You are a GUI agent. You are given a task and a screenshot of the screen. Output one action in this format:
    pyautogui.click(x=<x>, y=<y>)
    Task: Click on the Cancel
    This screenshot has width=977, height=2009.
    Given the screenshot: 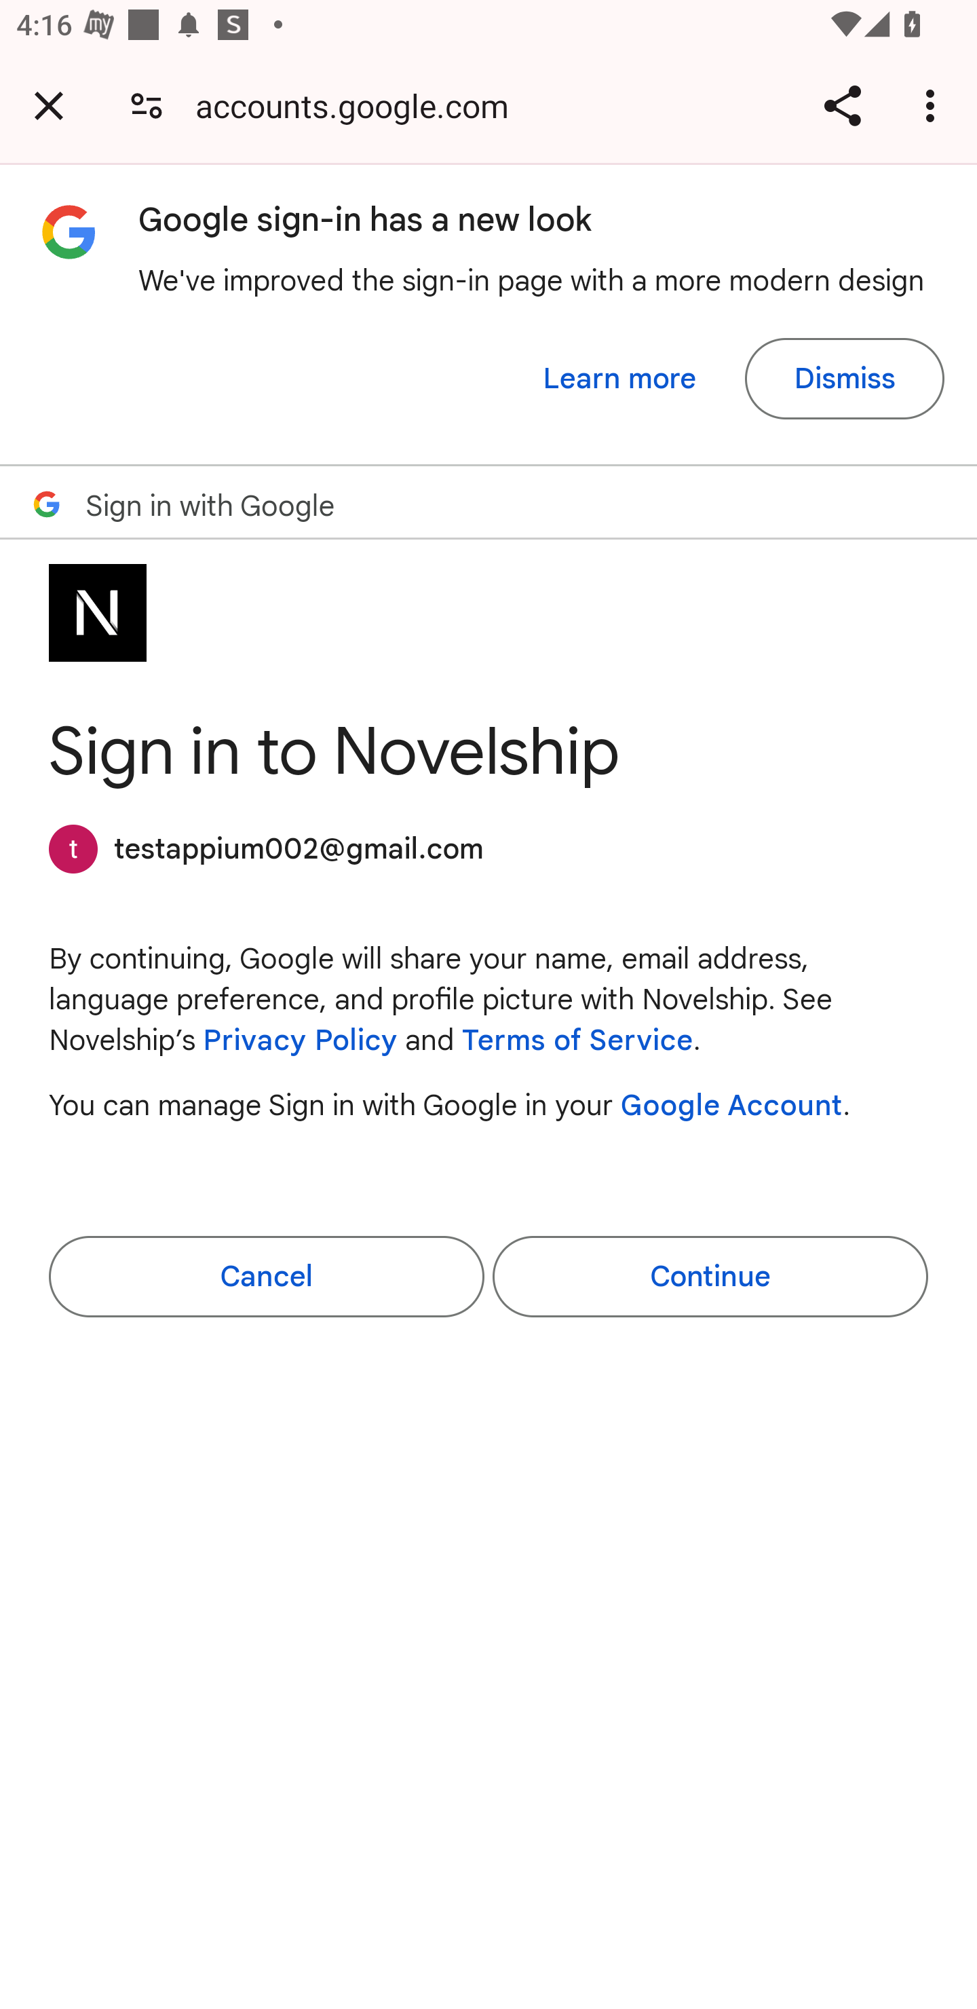 What is the action you would take?
    pyautogui.click(x=267, y=1276)
    